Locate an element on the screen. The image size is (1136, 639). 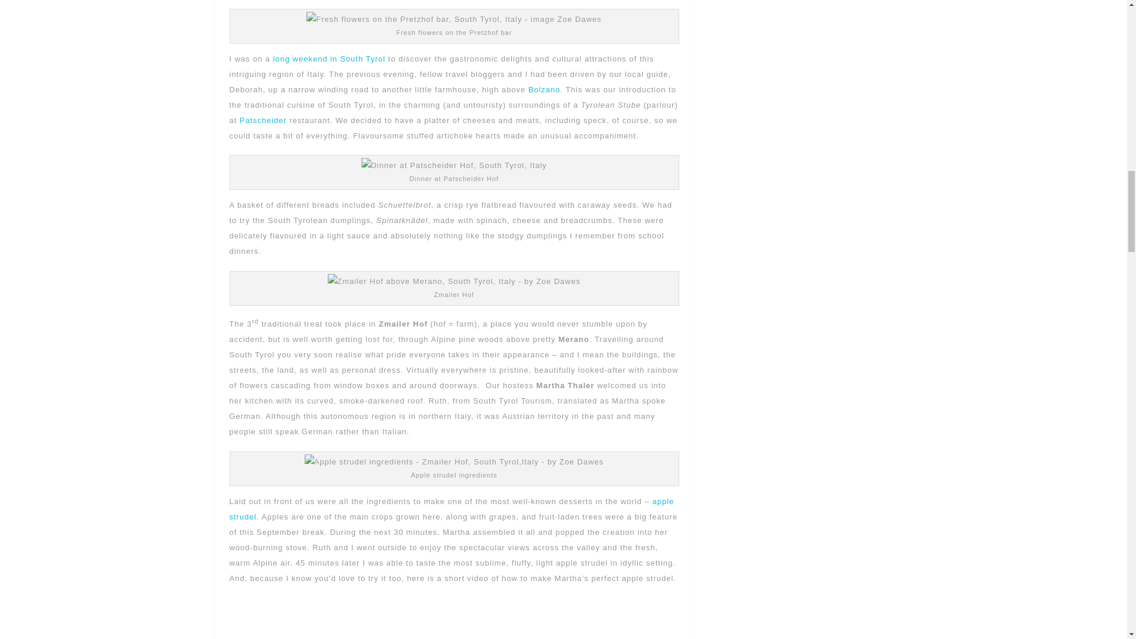
Zmailer Hof  is located at coordinates (454, 282).